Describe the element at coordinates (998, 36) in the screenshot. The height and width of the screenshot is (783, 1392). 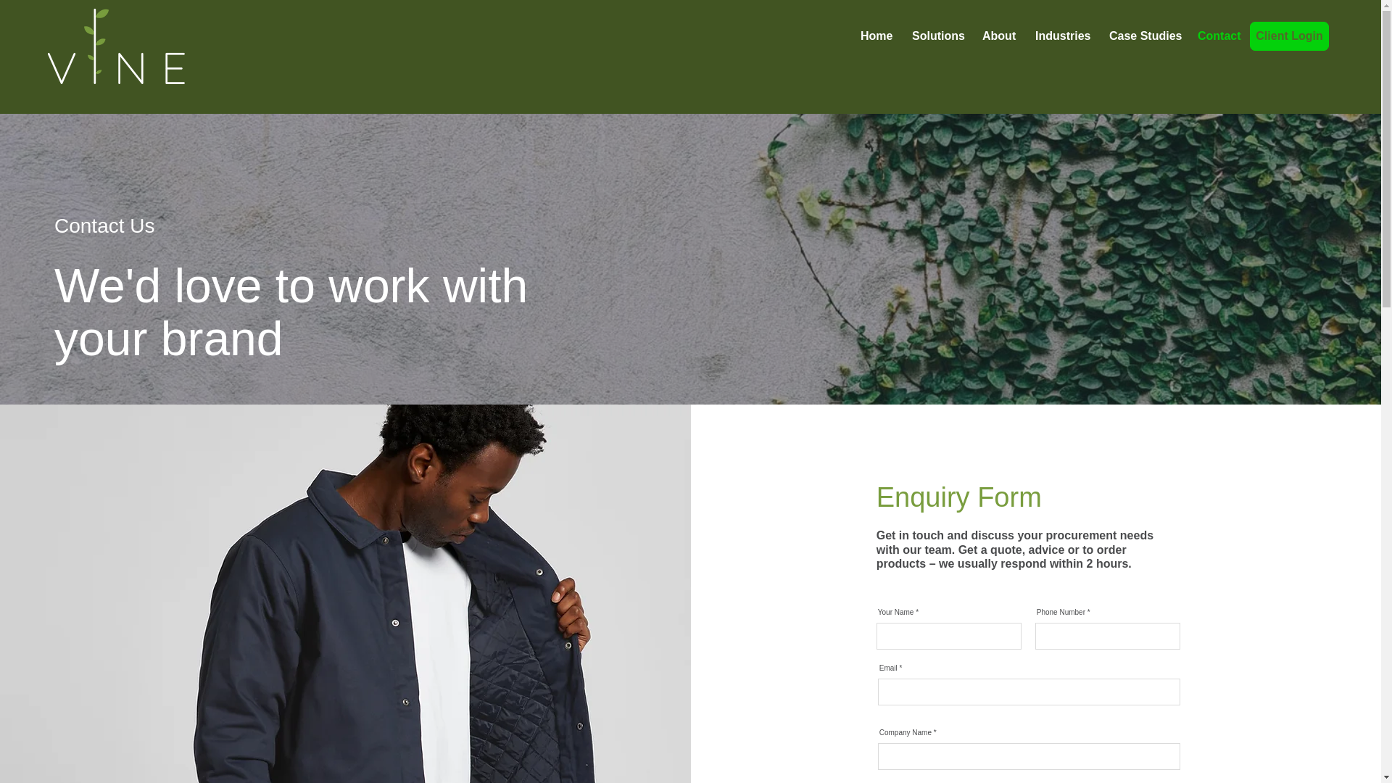
I see `About` at that location.